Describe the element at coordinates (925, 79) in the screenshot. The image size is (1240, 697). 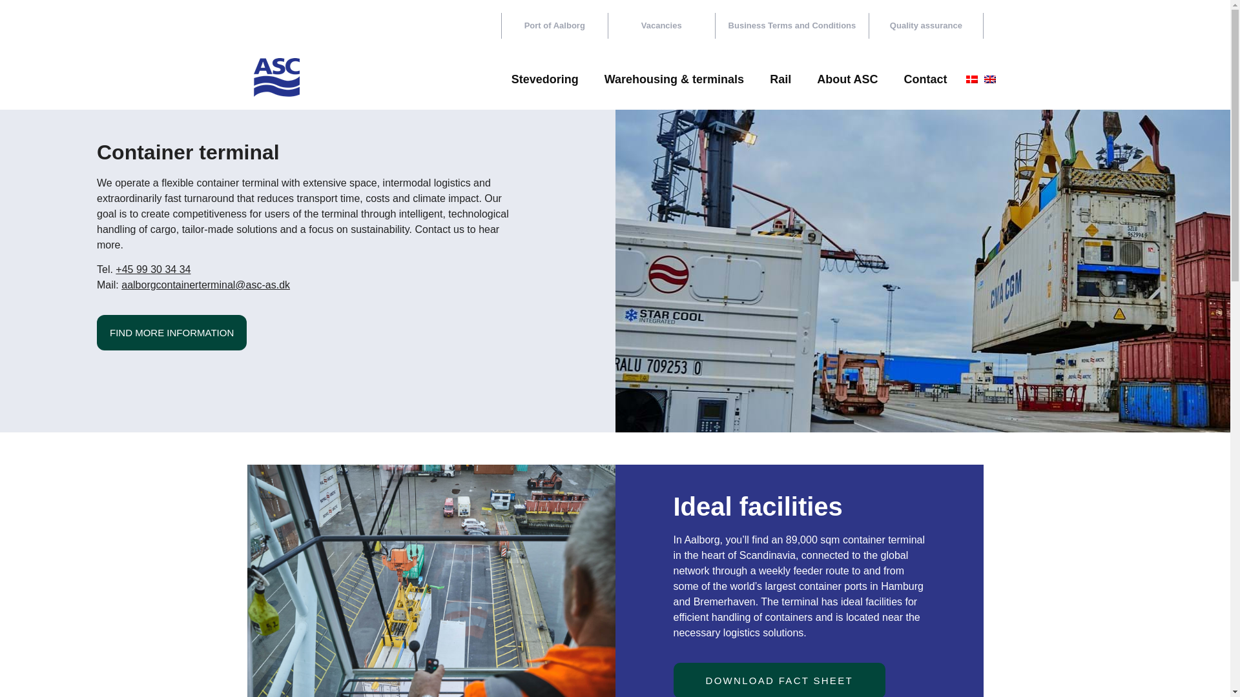
I see `Contact` at that location.